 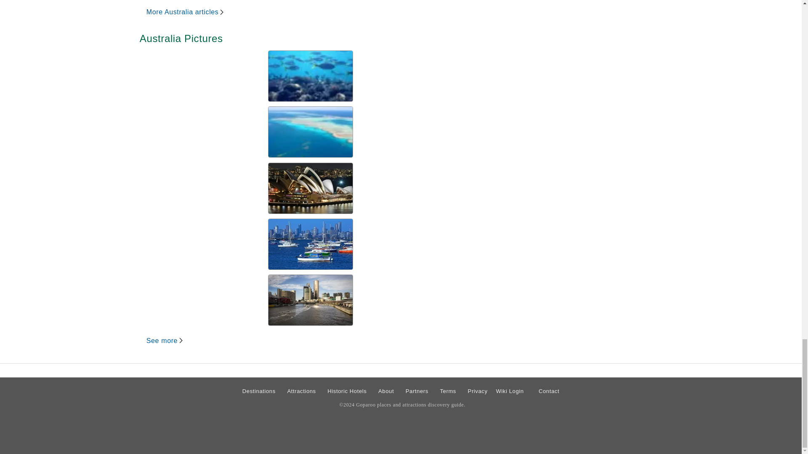 I want to click on The Great Barrier Reef - Underwater, so click(x=311, y=76).